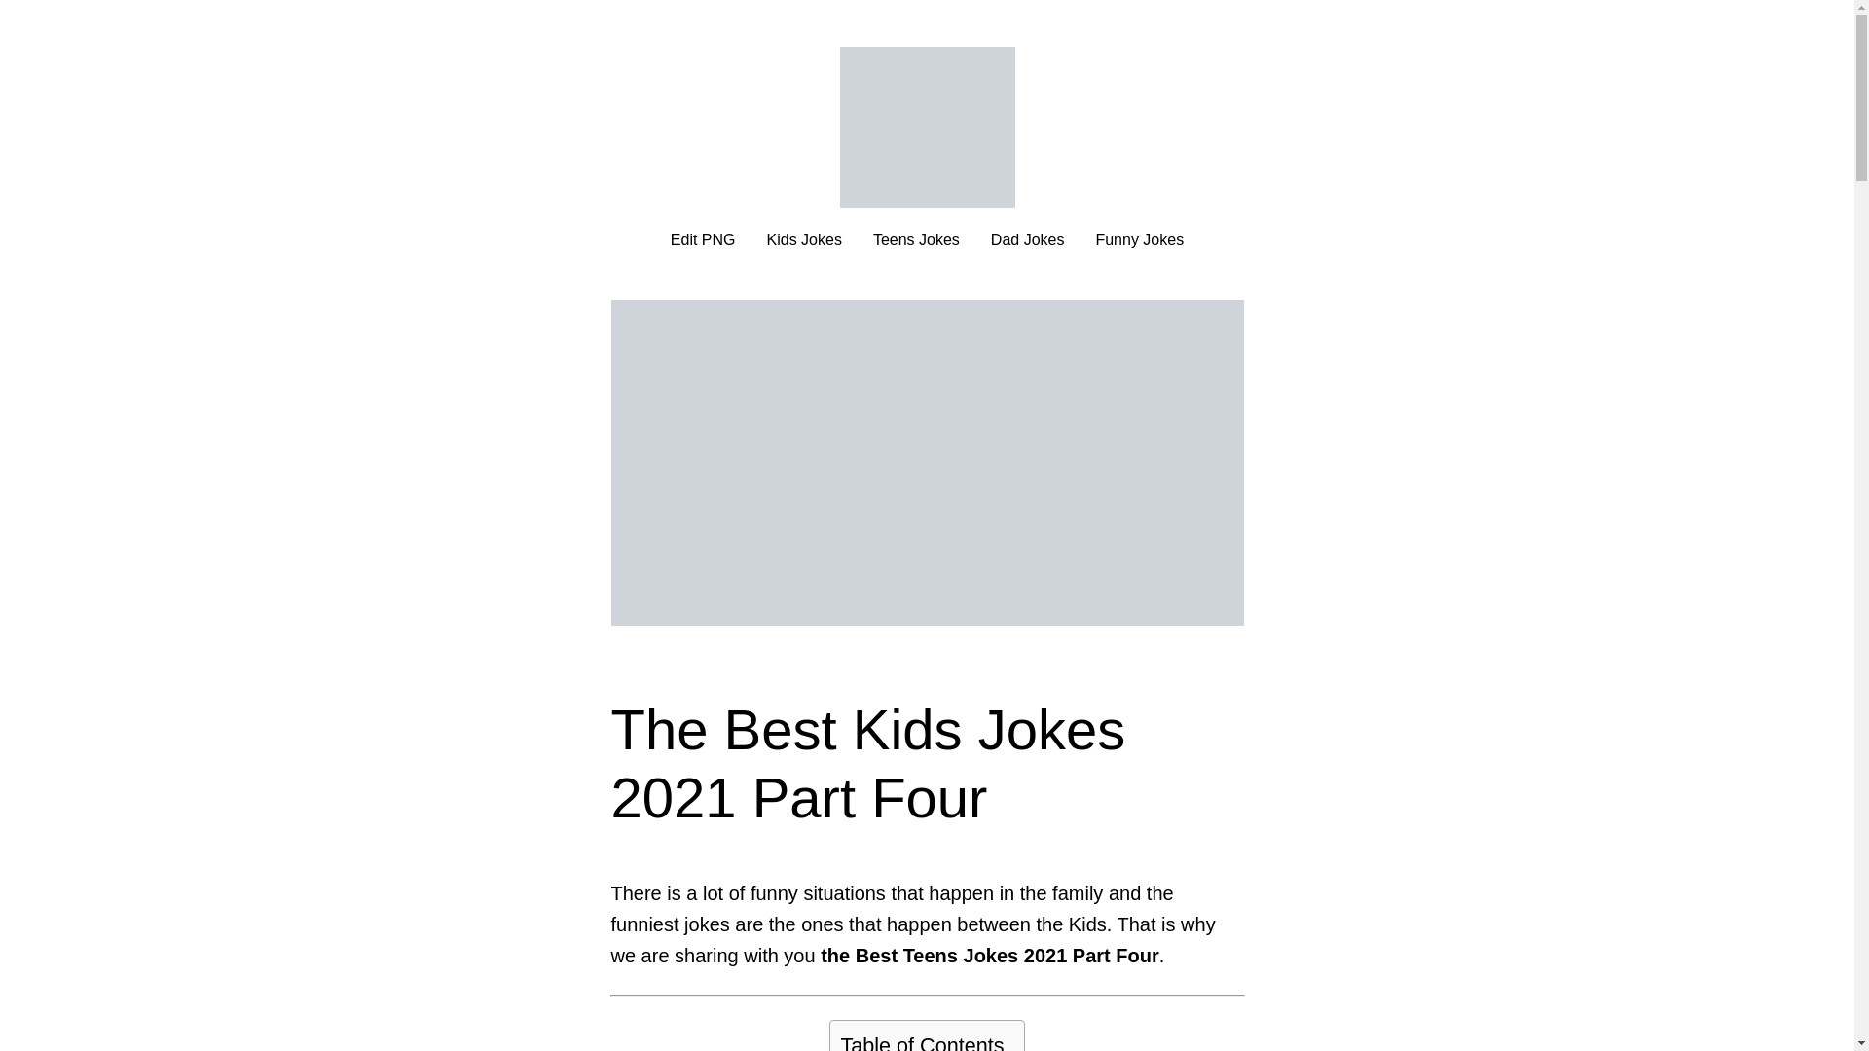  Describe the element at coordinates (1139, 240) in the screenshot. I see `Funny Jokes` at that location.